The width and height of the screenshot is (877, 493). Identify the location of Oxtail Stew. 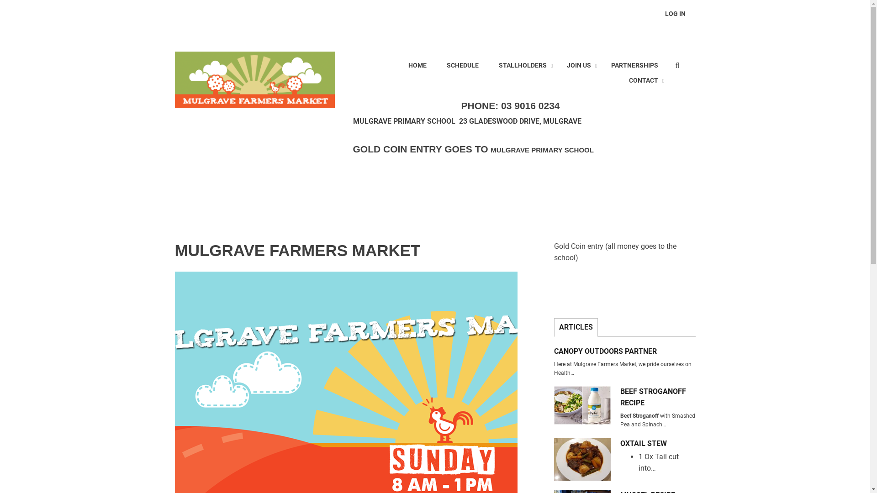
(582, 459).